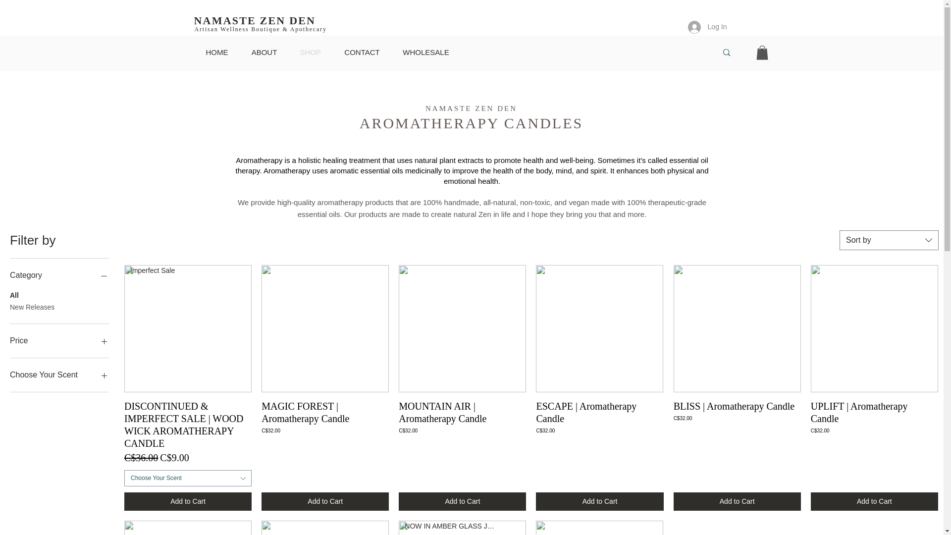  I want to click on Log In, so click(707, 27).